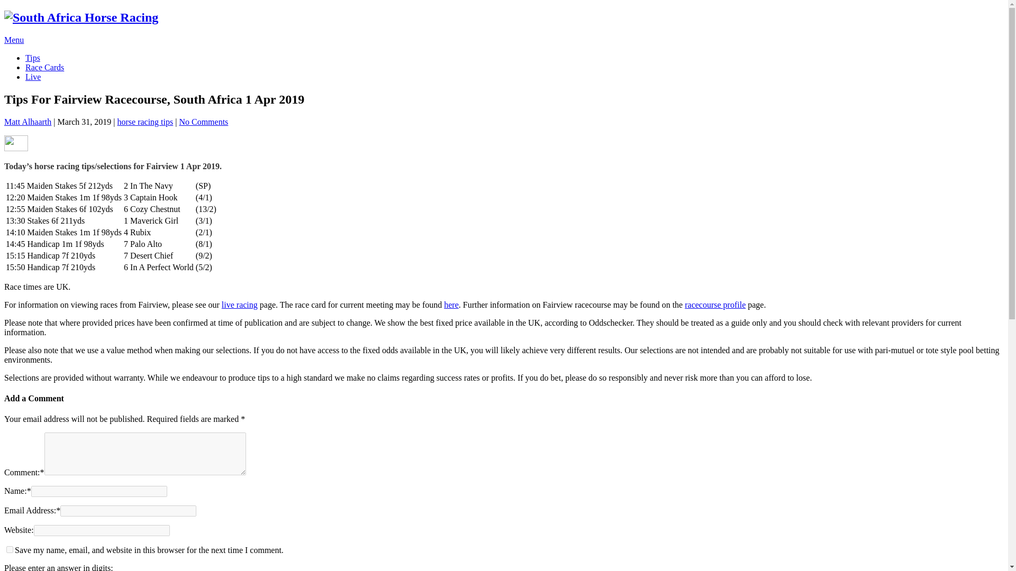  Describe the element at coordinates (144, 122) in the screenshot. I see `horse racing tips` at that location.